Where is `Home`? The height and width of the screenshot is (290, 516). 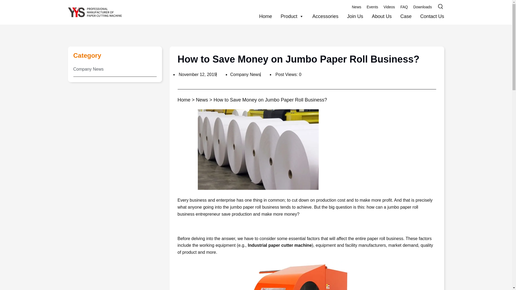
Home is located at coordinates (261, 7).